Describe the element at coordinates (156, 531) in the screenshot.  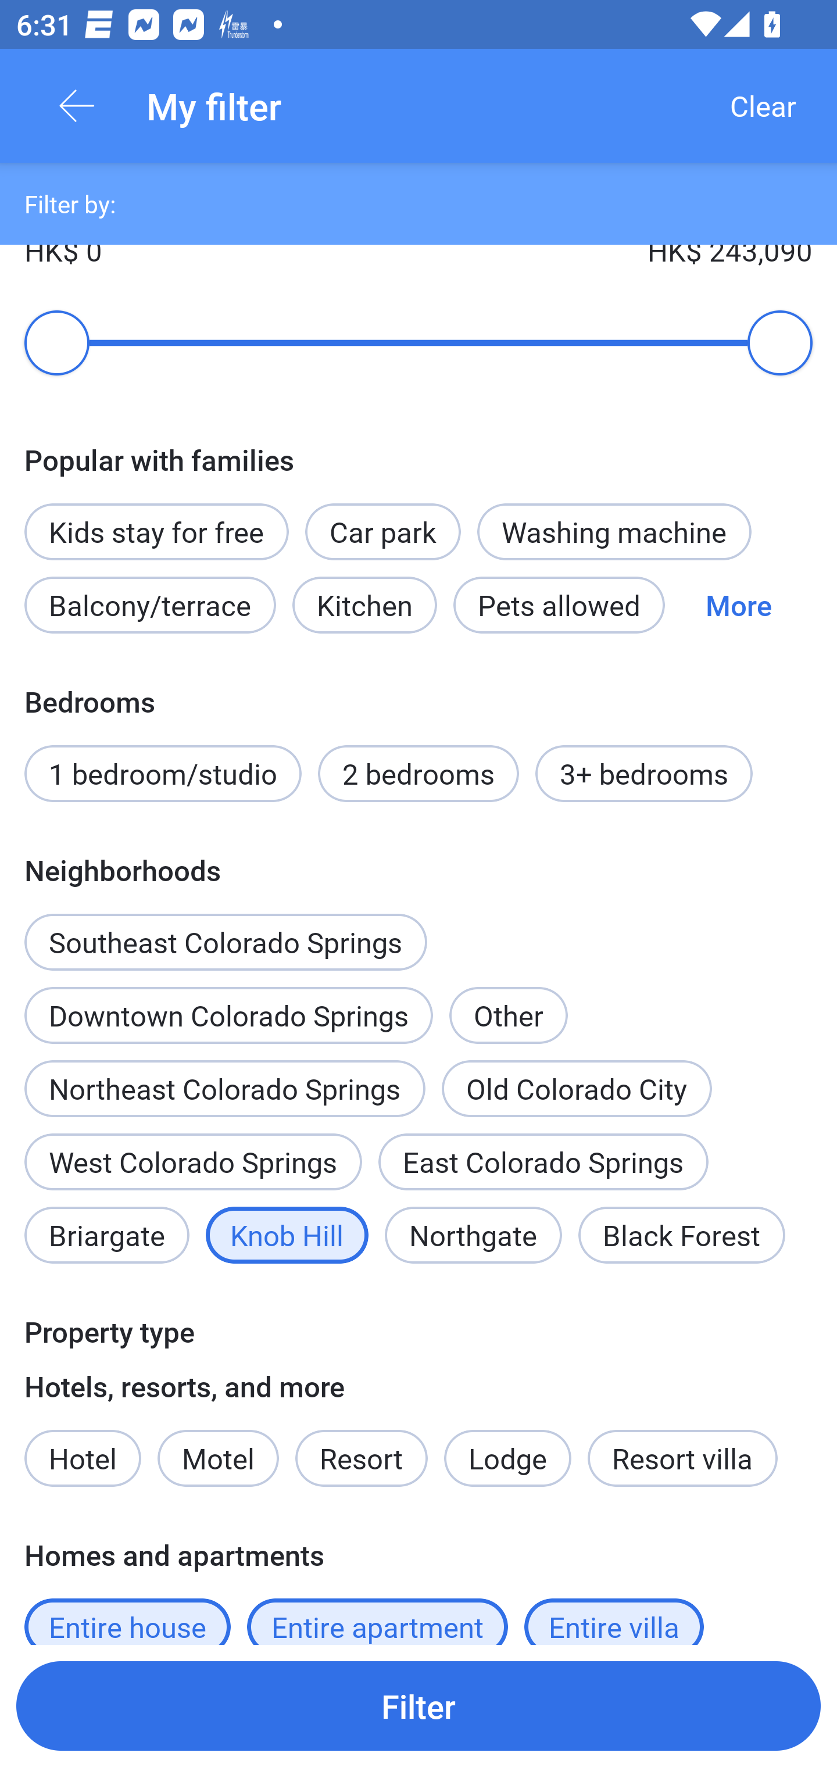
I see `Kids stay for free` at that location.